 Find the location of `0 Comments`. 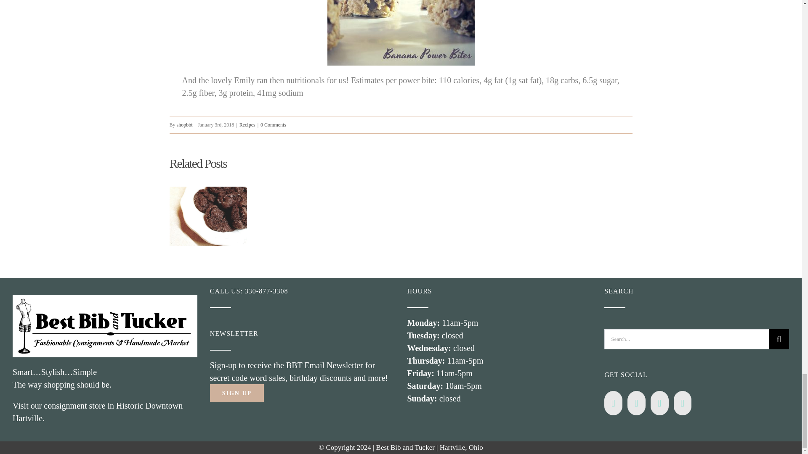

0 Comments is located at coordinates (273, 124).